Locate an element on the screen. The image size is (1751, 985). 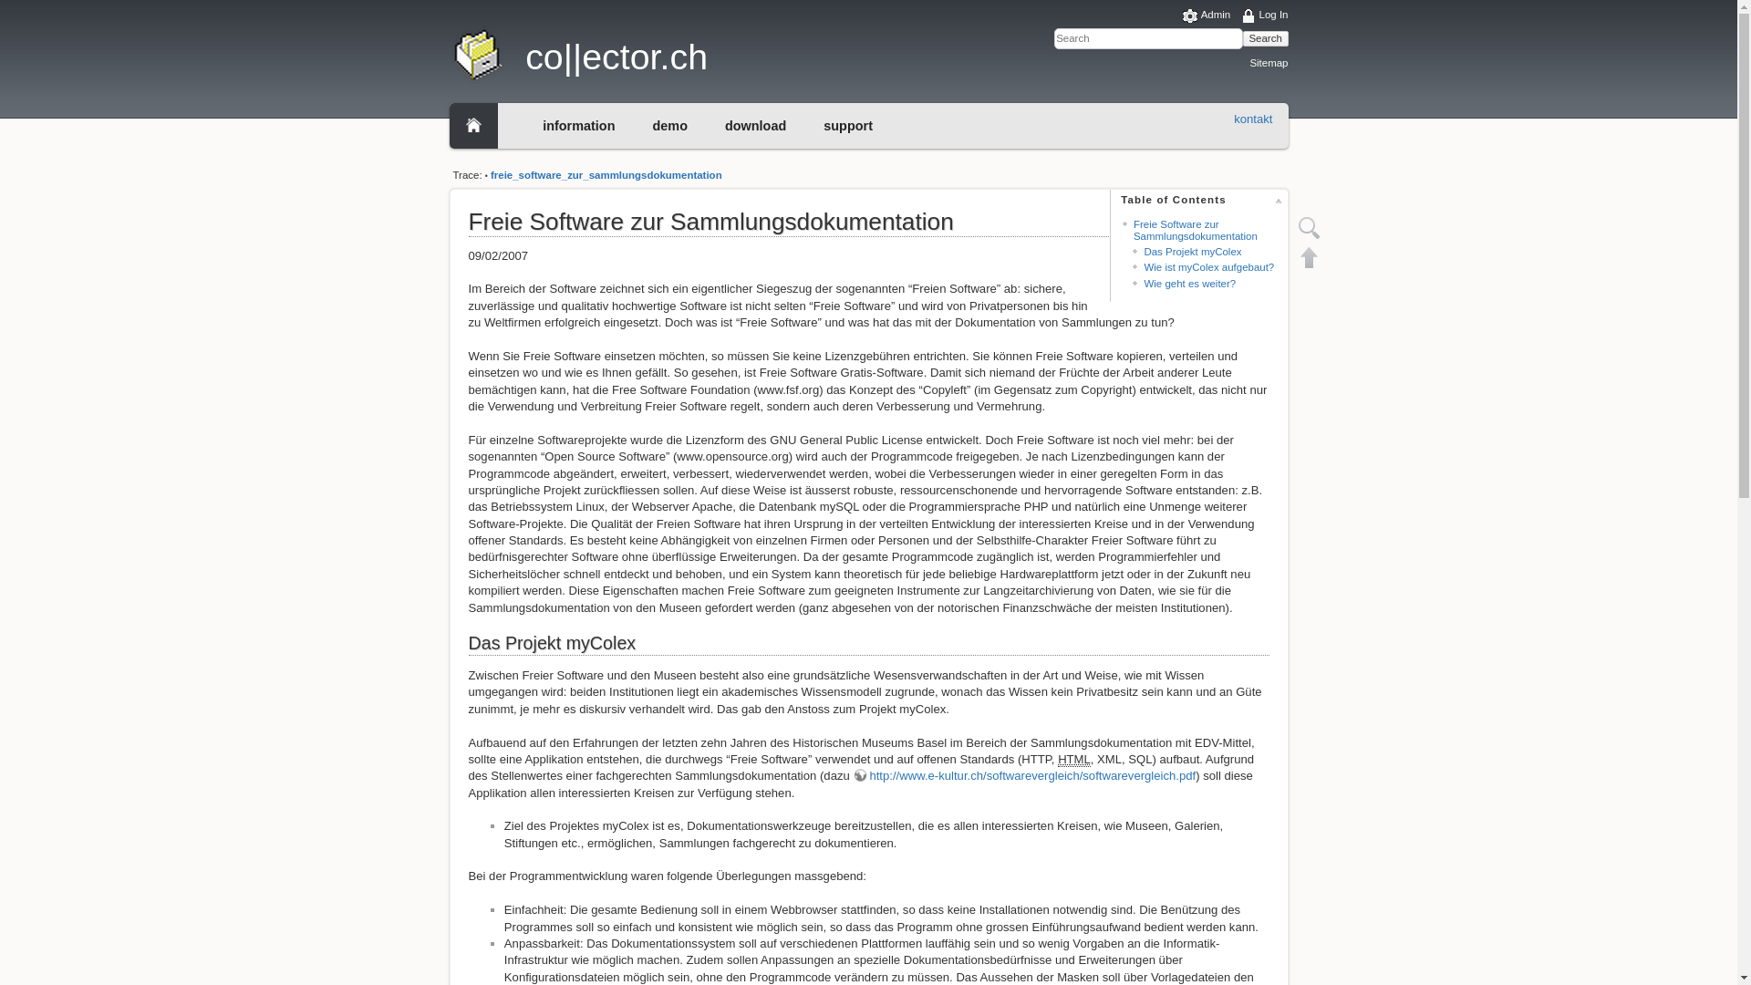
kontakt is located at coordinates (1253, 119).